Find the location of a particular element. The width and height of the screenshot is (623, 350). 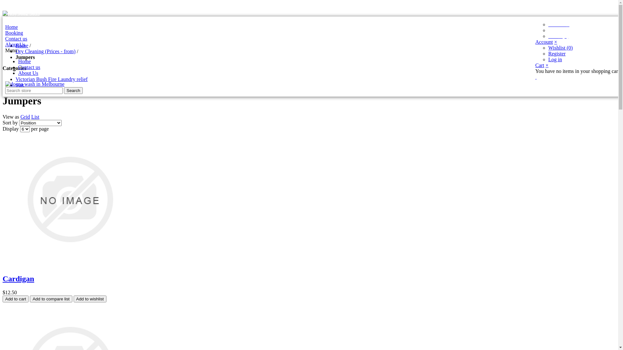

Cart is located at coordinates (540, 65).